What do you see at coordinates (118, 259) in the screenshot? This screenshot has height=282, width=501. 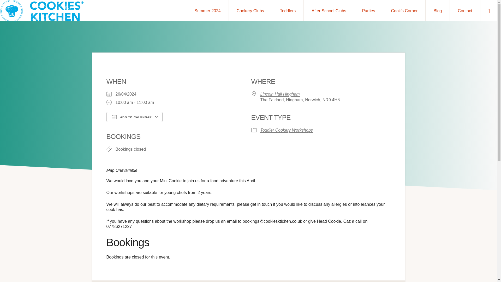 I see `Cookies Kitchen` at bounding box center [118, 259].